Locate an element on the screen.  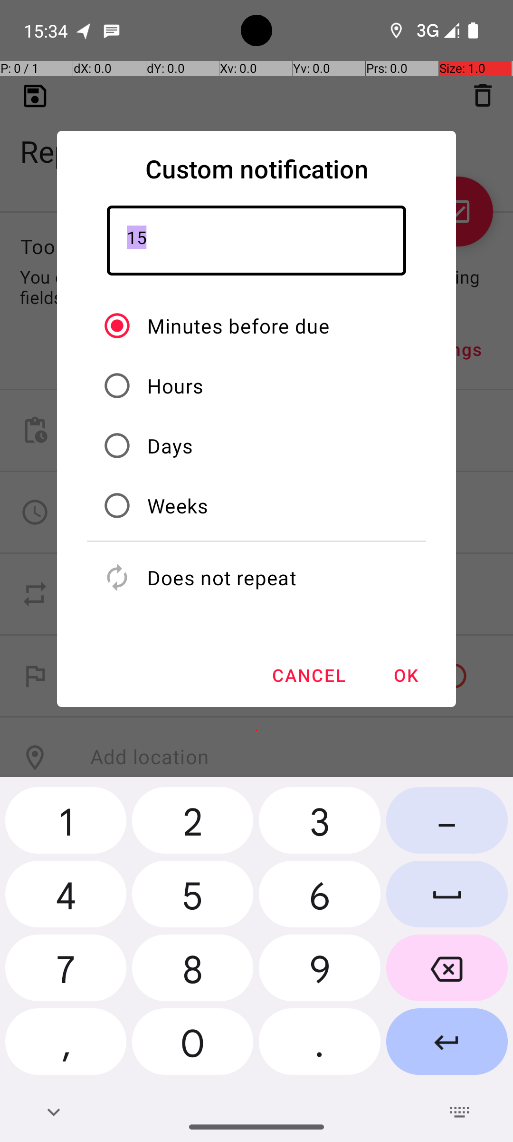
Custom notification is located at coordinates (256, 168).